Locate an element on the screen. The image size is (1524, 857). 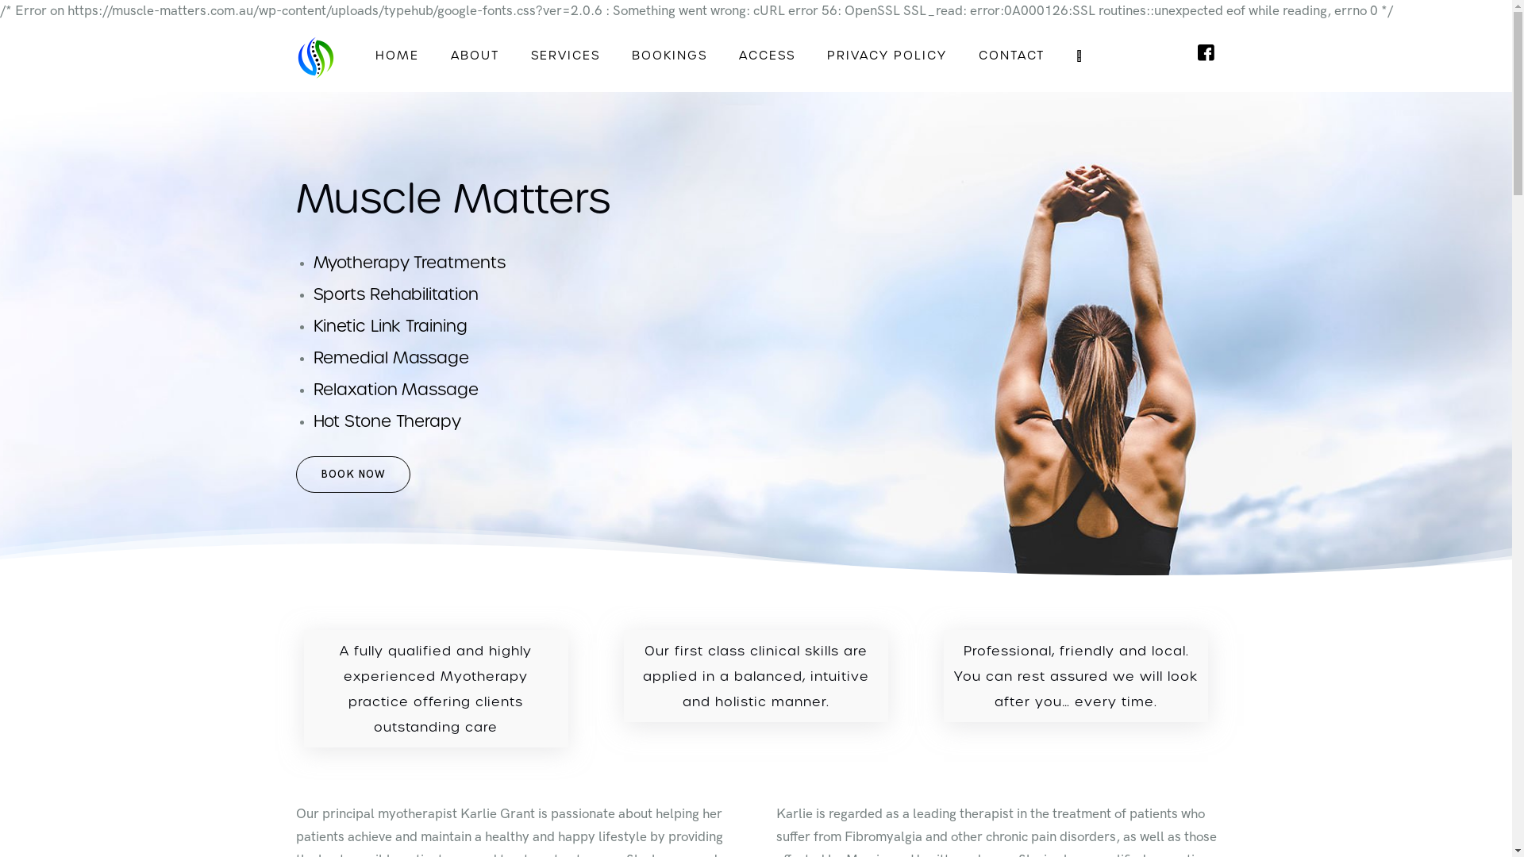
Myotherapy Treatments is located at coordinates (410, 262).